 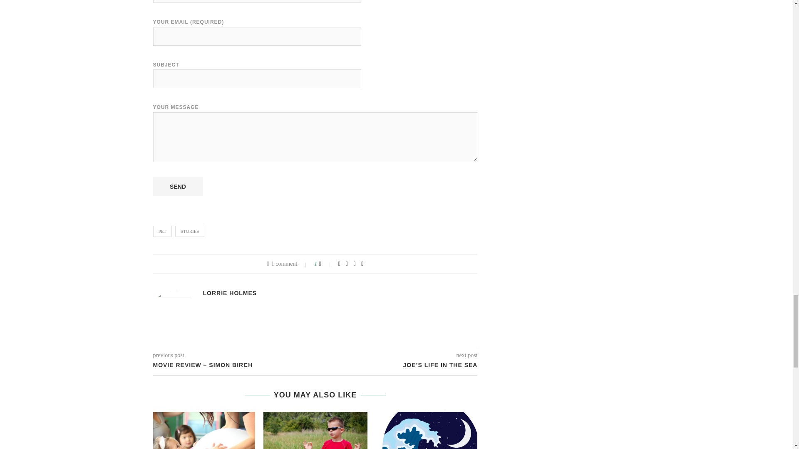 What do you see at coordinates (325, 264) in the screenshot?
I see `Like` at bounding box center [325, 264].